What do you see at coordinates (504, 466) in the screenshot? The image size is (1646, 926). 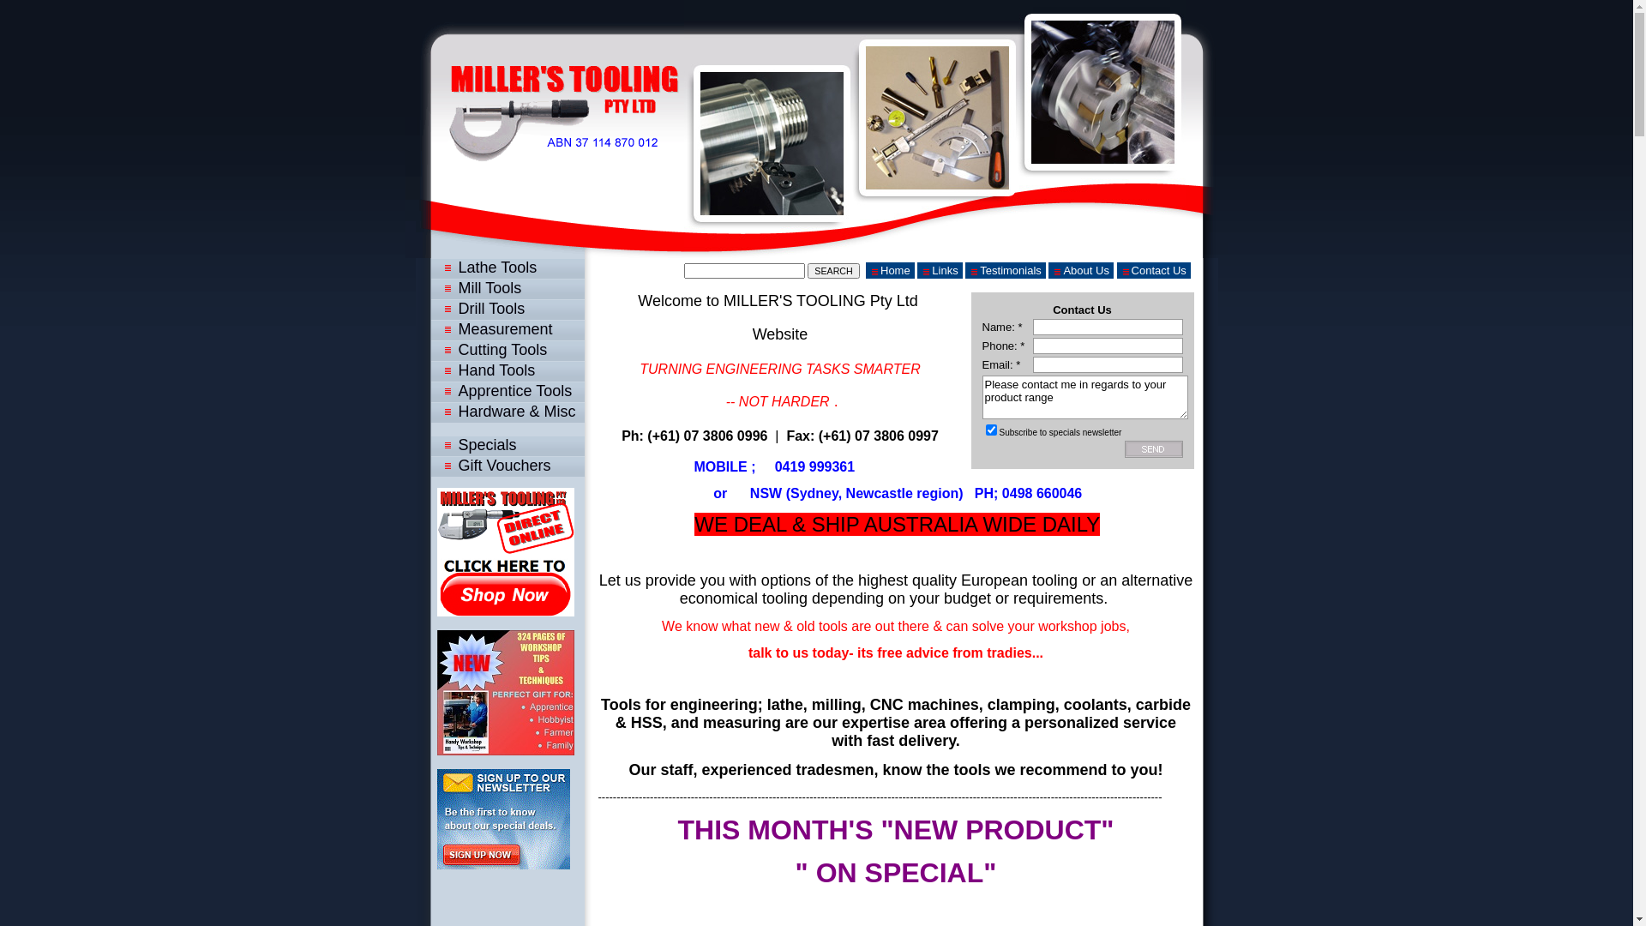 I see `Gift Vouchers` at bounding box center [504, 466].